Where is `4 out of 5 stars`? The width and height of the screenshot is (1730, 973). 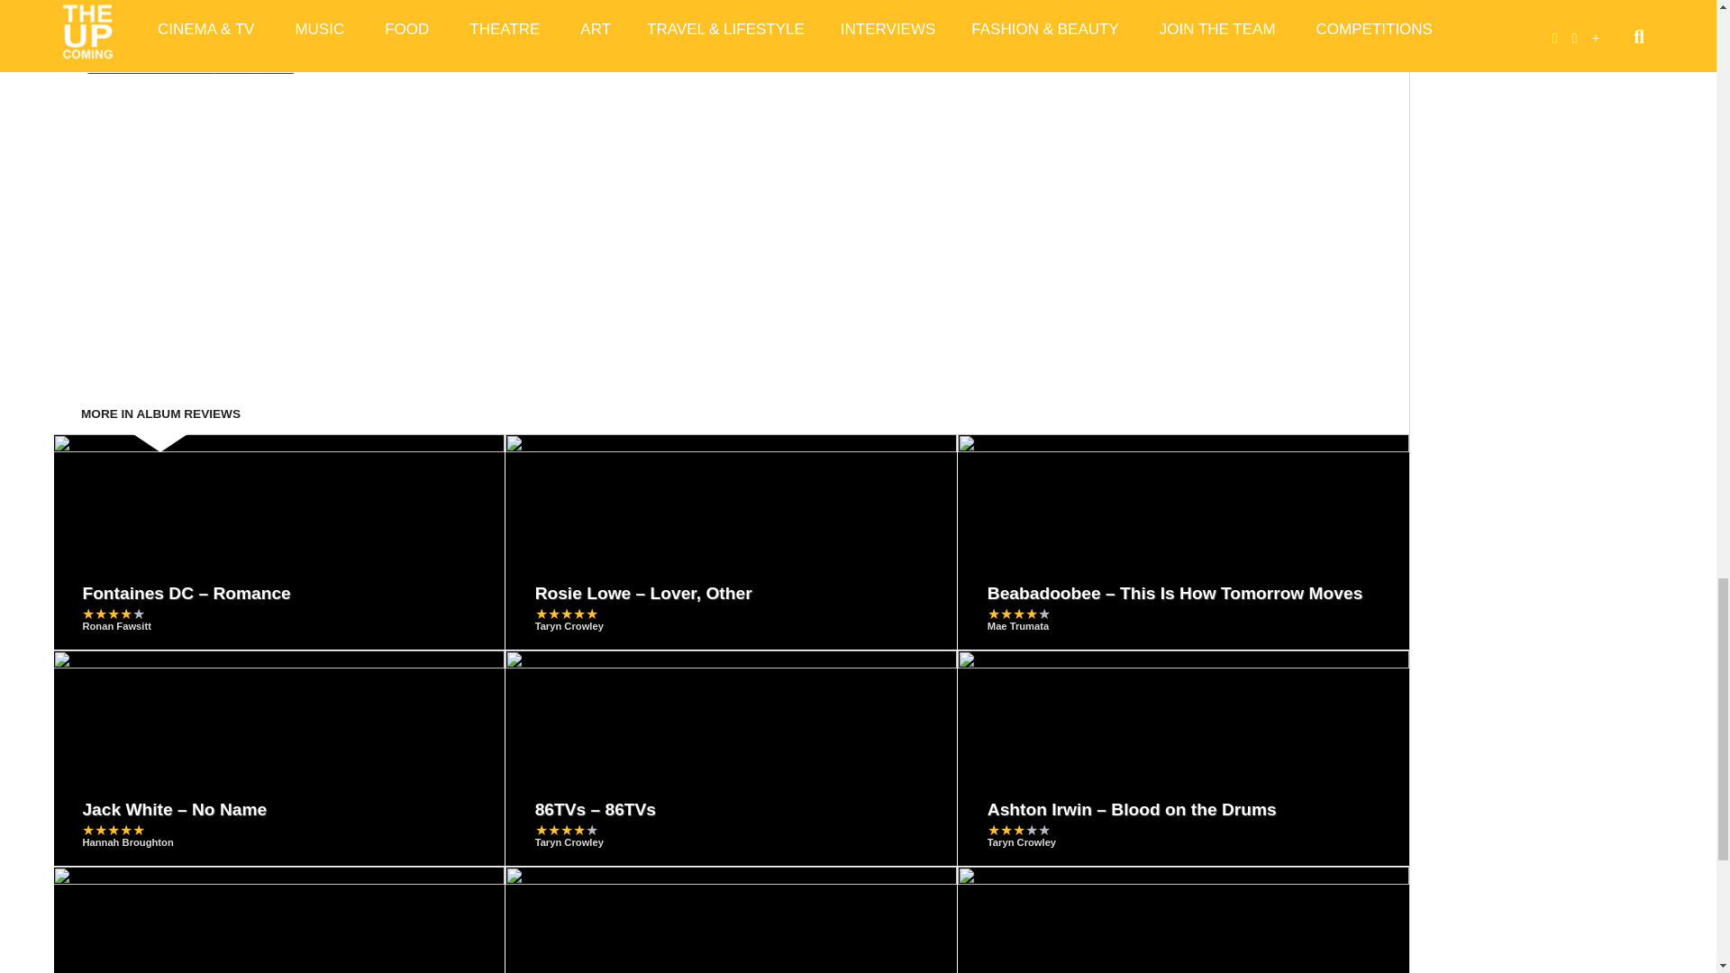 4 out of 5 stars is located at coordinates (114, 614).